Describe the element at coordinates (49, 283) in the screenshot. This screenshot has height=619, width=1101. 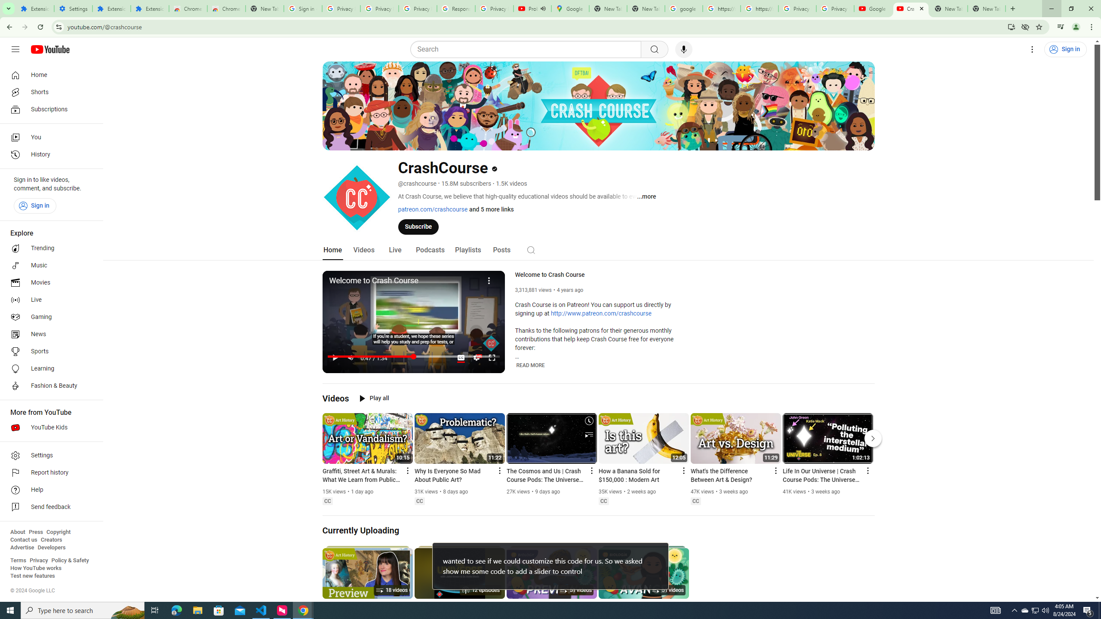
I see `Movies` at that location.